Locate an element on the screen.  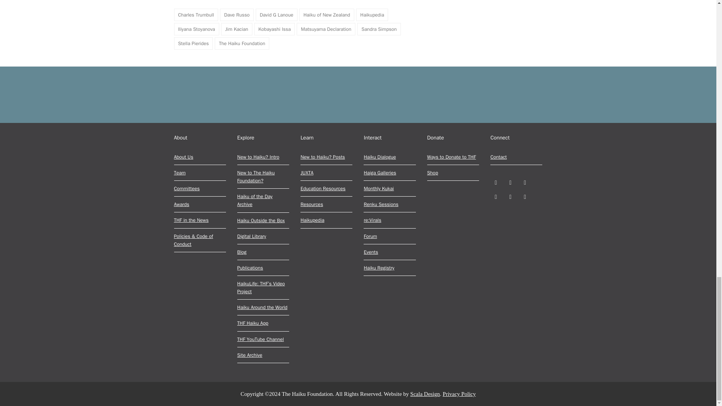
Tiktok is located at coordinates (525, 197).